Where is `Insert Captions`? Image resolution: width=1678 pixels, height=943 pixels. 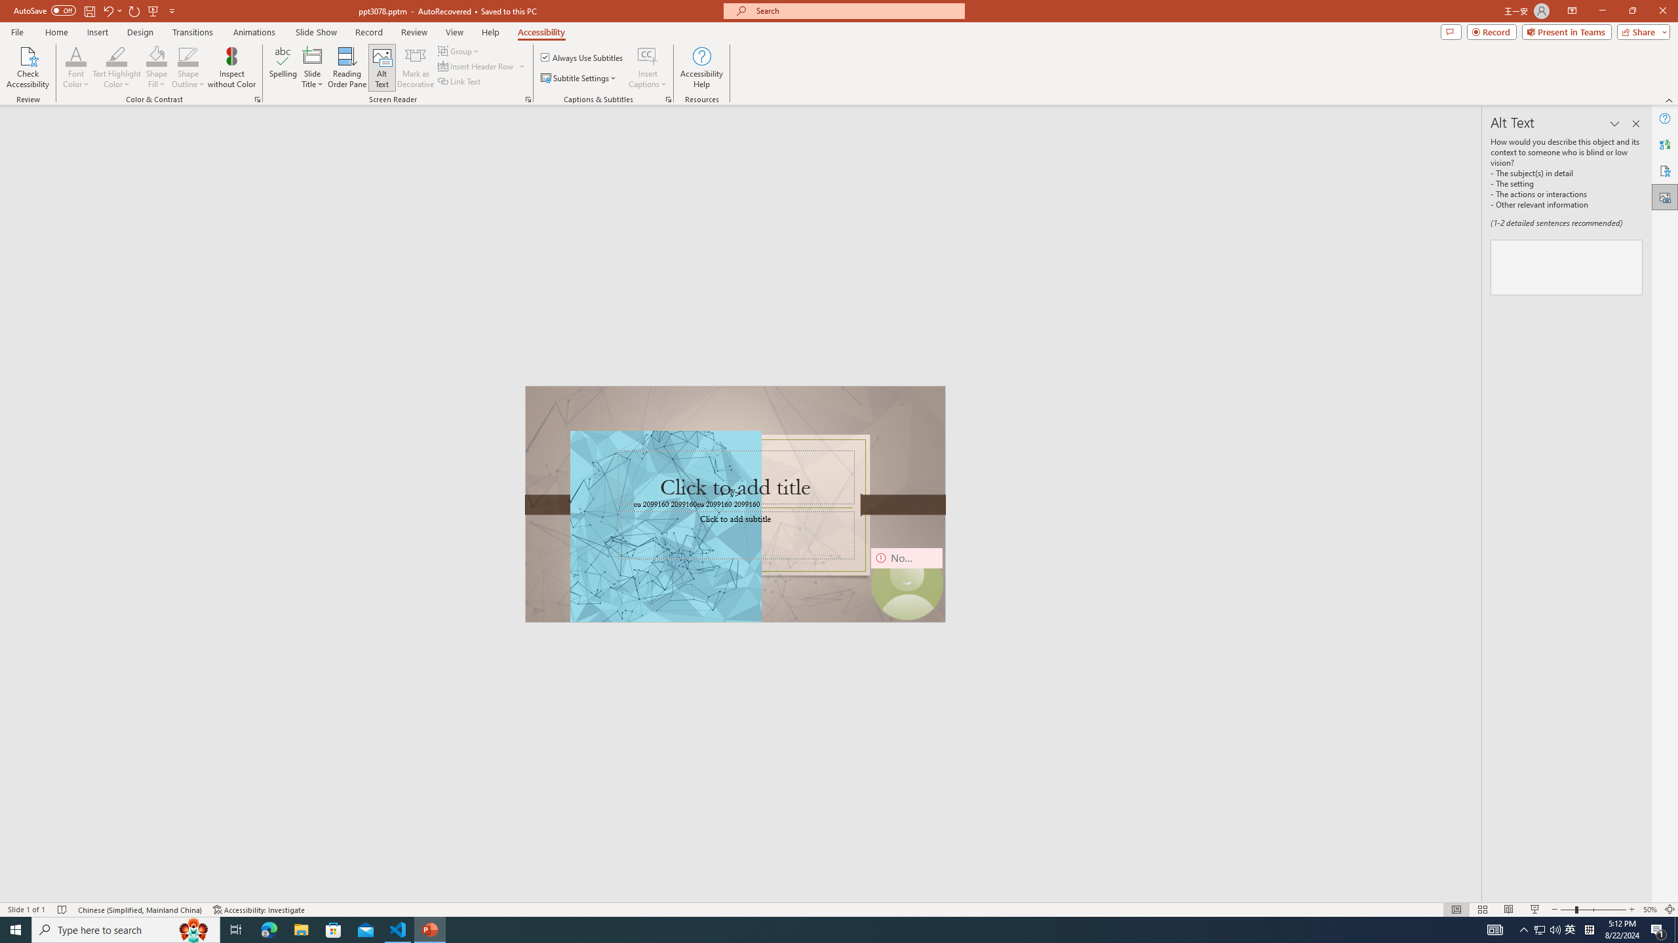 Insert Captions is located at coordinates (648, 67).